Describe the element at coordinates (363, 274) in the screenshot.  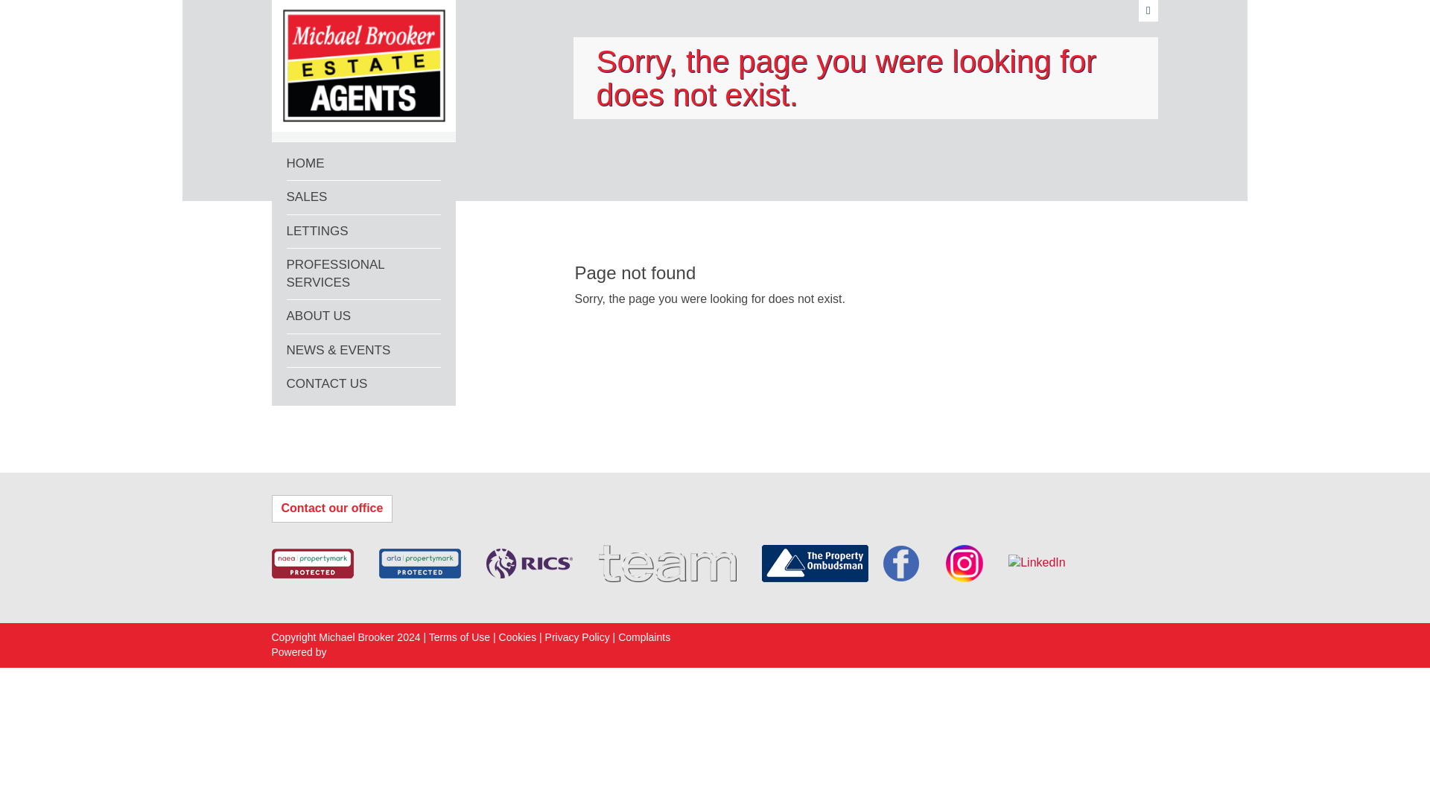
I see `PROFESSIONAL SERVICES` at that location.